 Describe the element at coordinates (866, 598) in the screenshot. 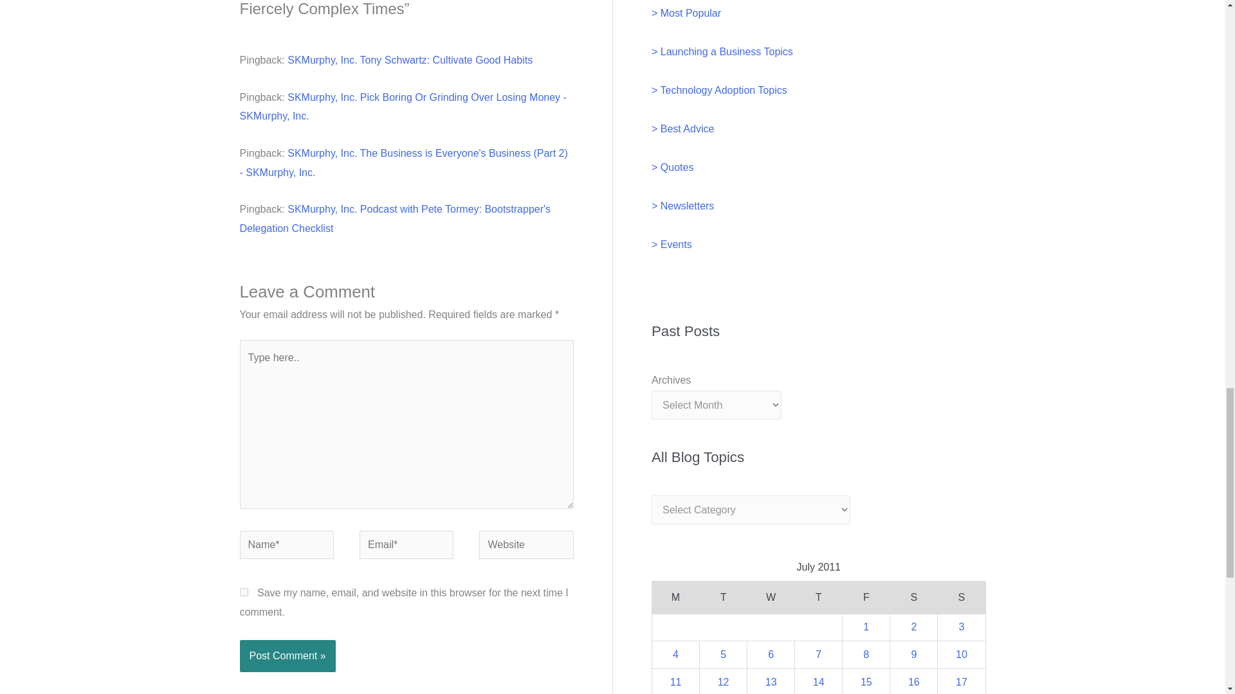

I see `Friday` at that location.